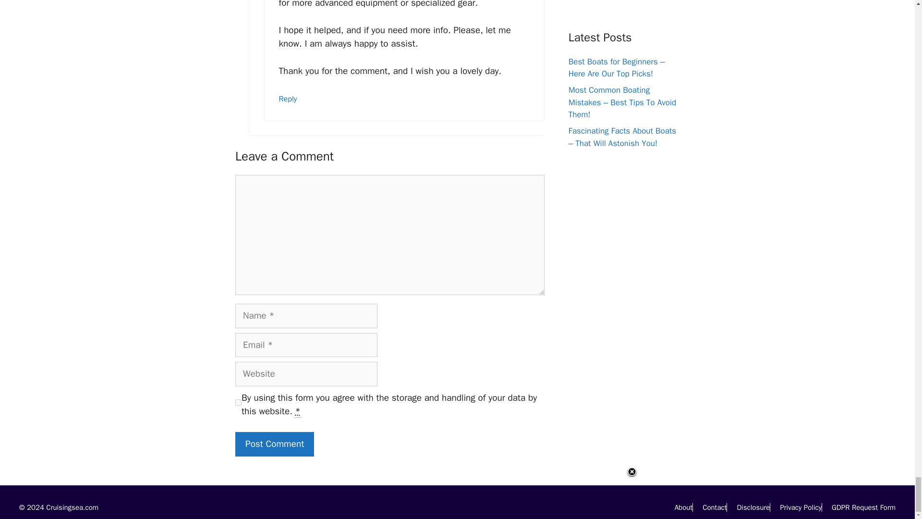 Image resolution: width=922 pixels, height=519 pixels. What do you see at coordinates (275, 444) in the screenshot?
I see `Post Comment` at bounding box center [275, 444].